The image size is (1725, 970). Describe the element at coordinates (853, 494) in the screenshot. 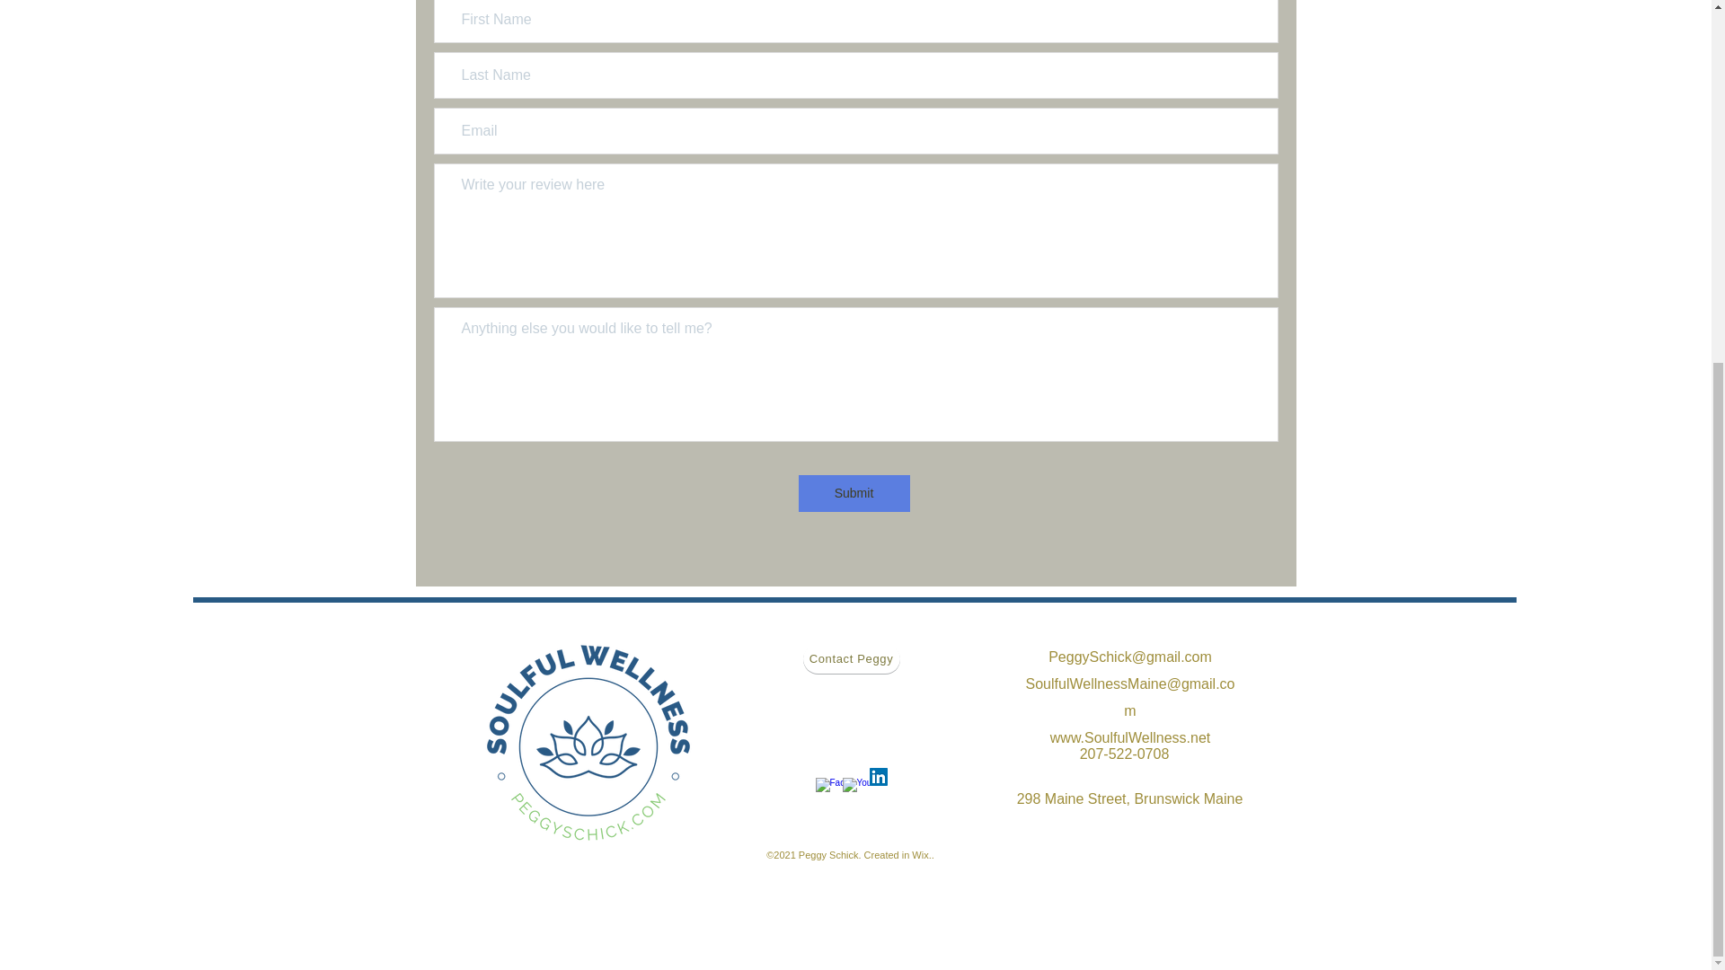

I see `Submit` at that location.